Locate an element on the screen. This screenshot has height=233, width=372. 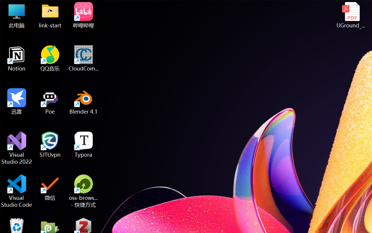
Visual Studio 2022 is located at coordinates (17, 148).